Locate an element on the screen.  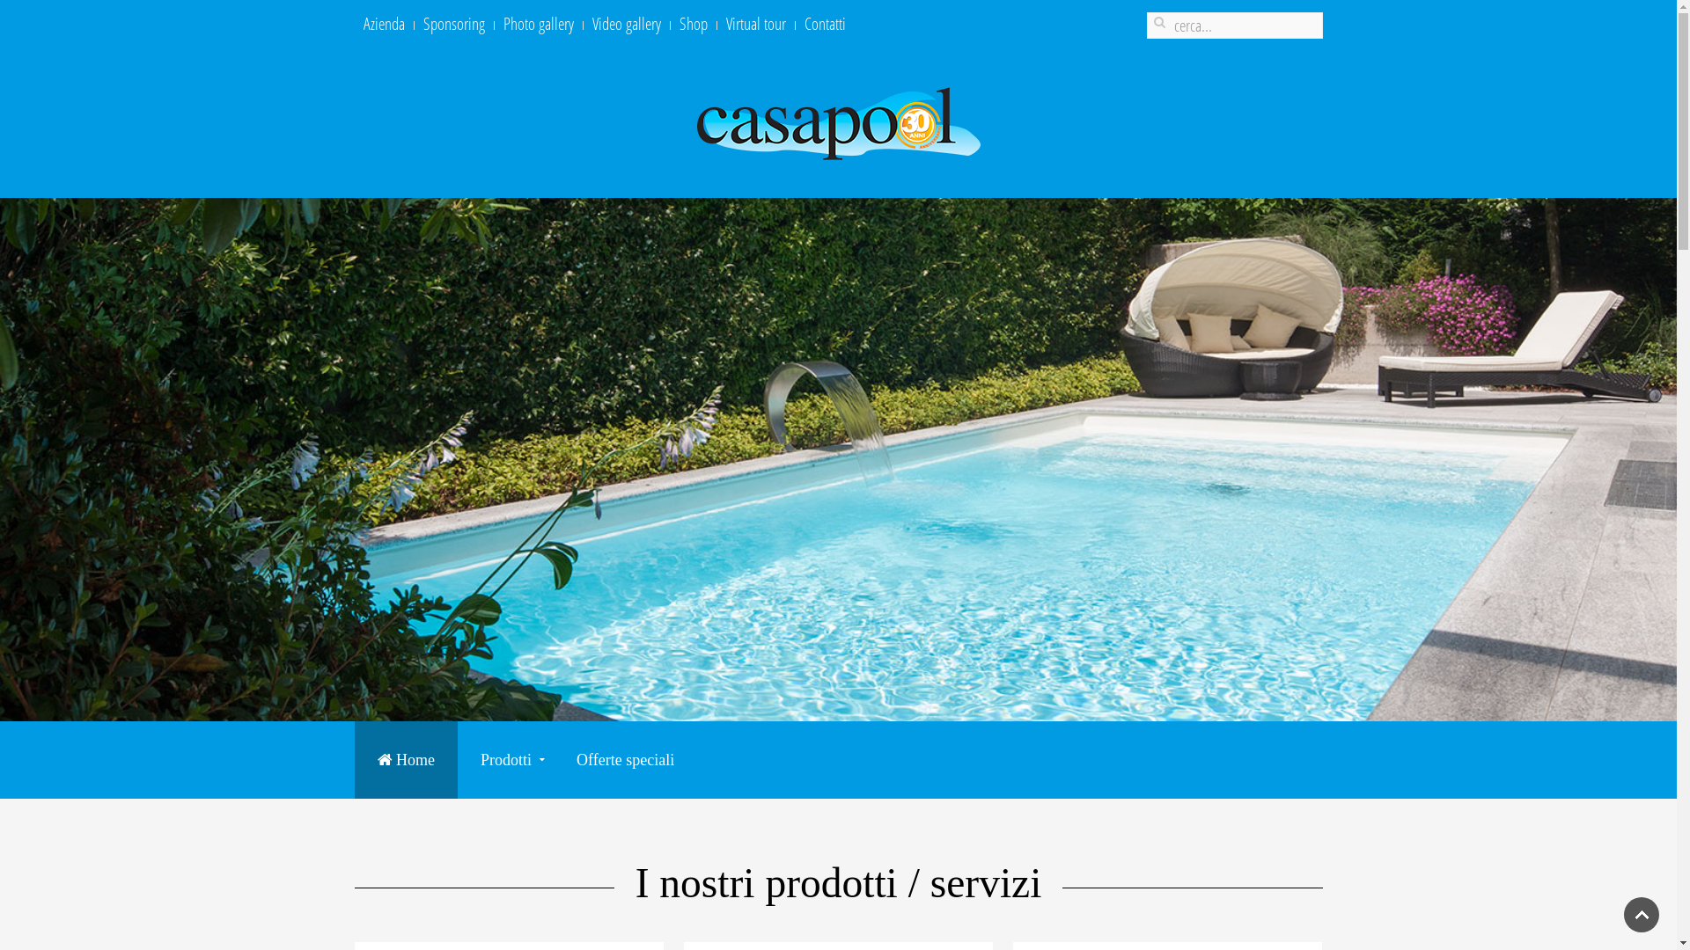
Photo gallery is located at coordinates (539, 24).